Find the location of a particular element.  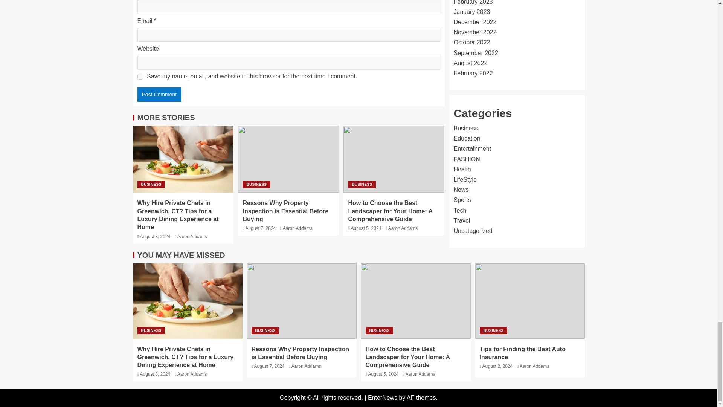

BUSINESS is located at coordinates (256, 184).